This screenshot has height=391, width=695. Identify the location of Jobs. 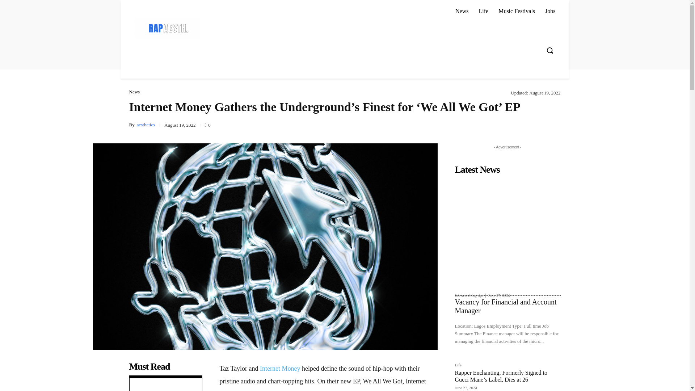
(550, 11).